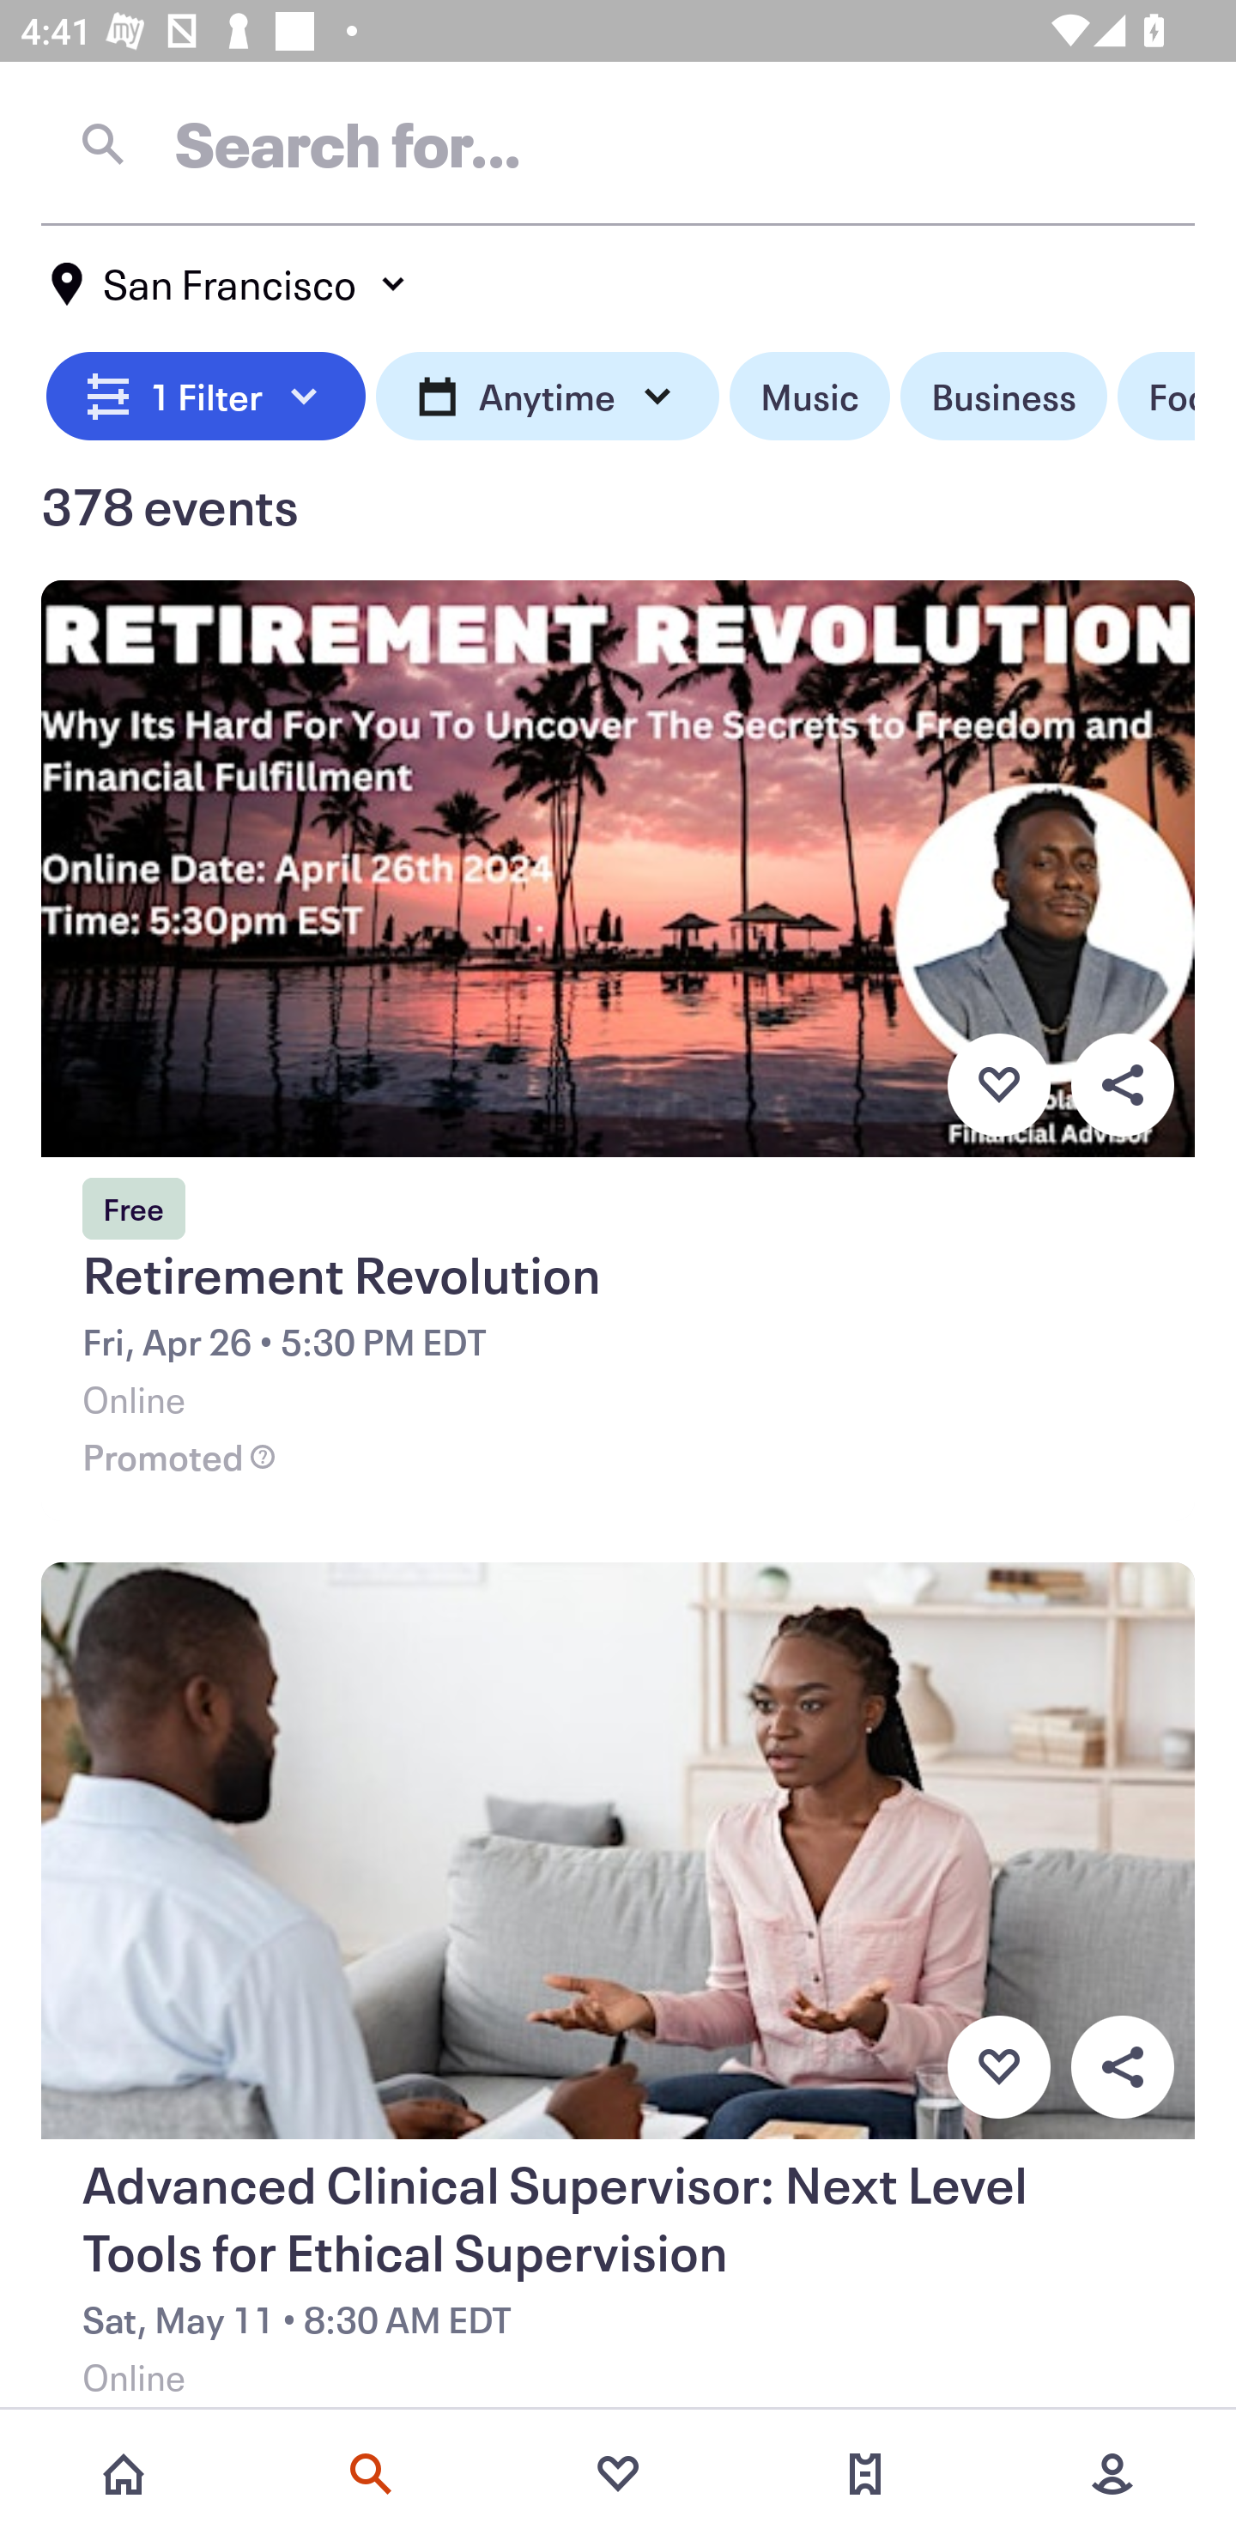 The width and height of the screenshot is (1236, 2541). I want to click on Overflow menu button, so click(1122, 1084).